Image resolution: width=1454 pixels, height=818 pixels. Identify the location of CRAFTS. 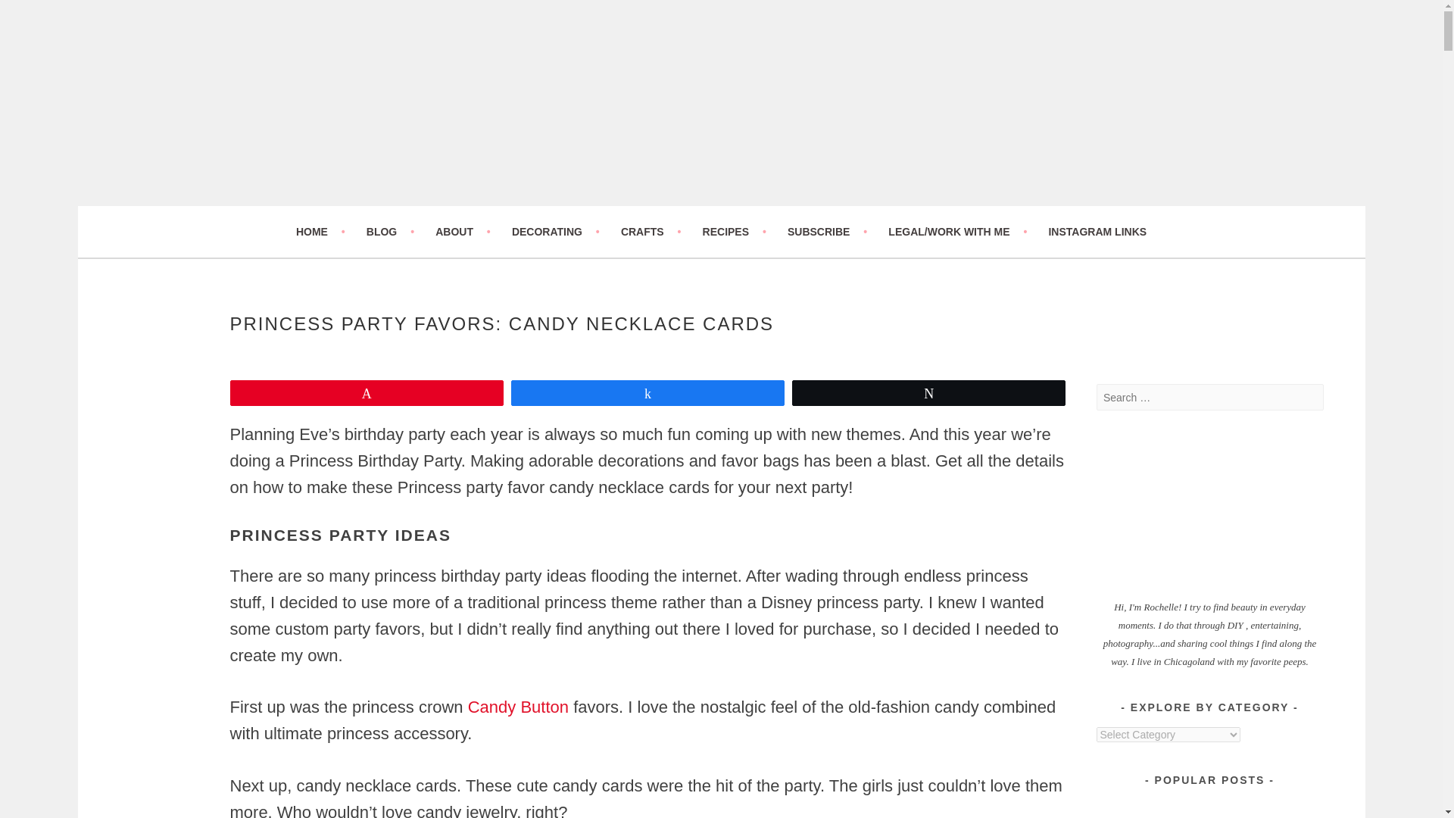
(651, 231).